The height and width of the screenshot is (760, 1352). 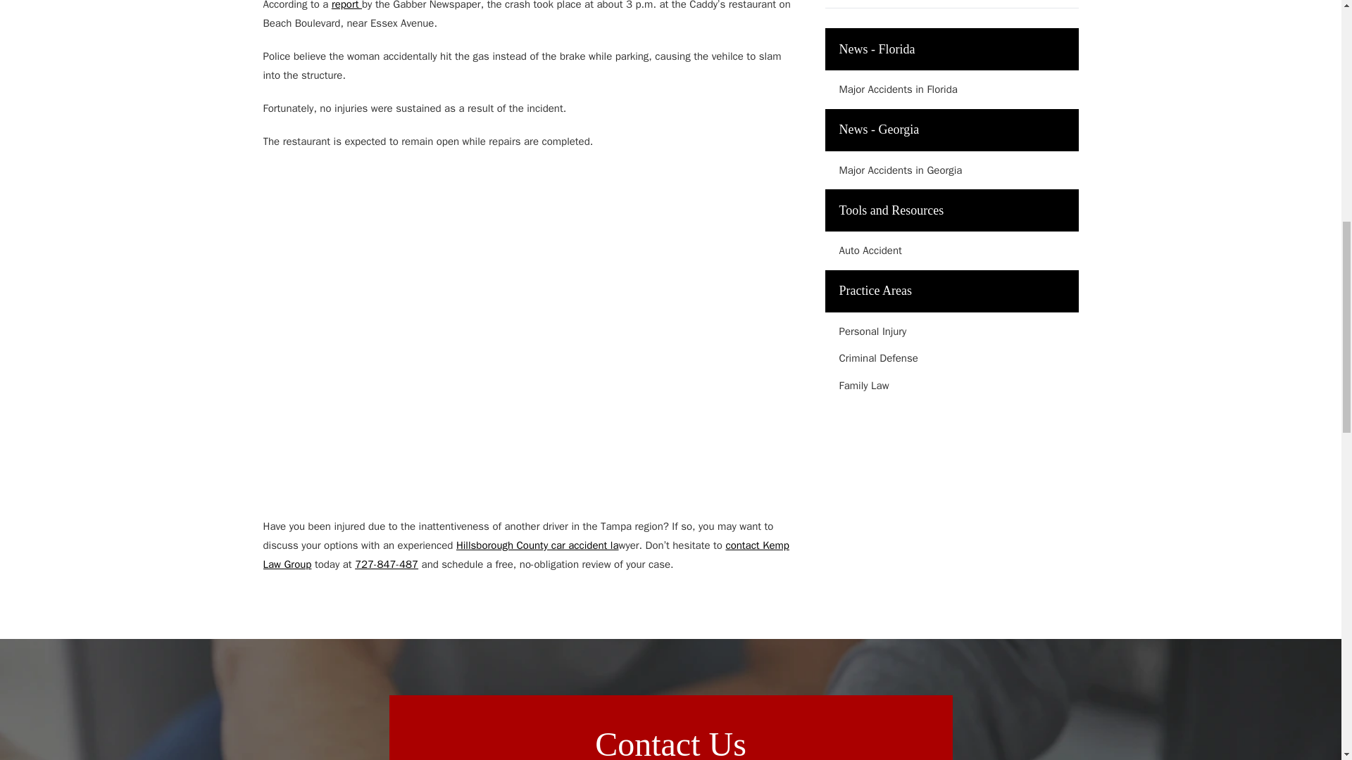 What do you see at coordinates (527, 555) in the screenshot?
I see `contact Kemp Law Group` at bounding box center [527, 555].